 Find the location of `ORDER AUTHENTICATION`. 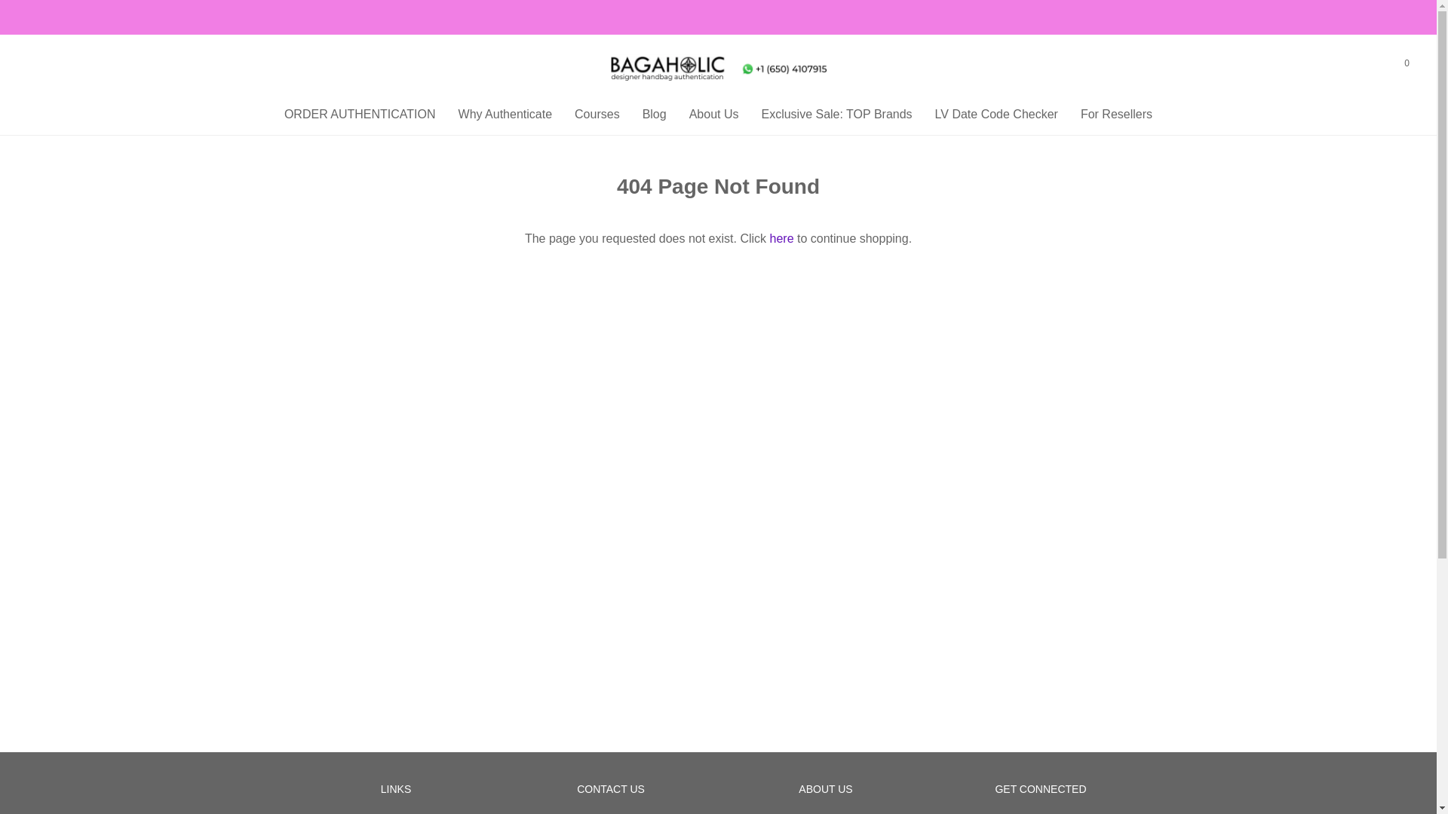

ORDER AUTHENTICATION is located at coordinates (359, 115).